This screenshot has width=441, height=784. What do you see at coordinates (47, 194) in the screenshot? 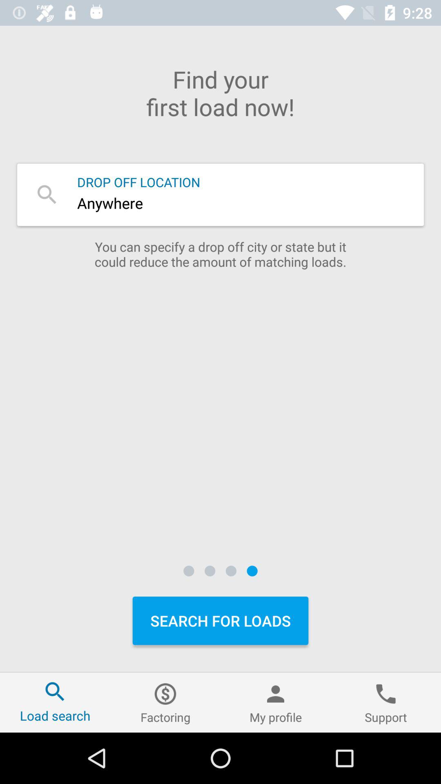
I see `click on search icon` at bounding box center [47, 194].